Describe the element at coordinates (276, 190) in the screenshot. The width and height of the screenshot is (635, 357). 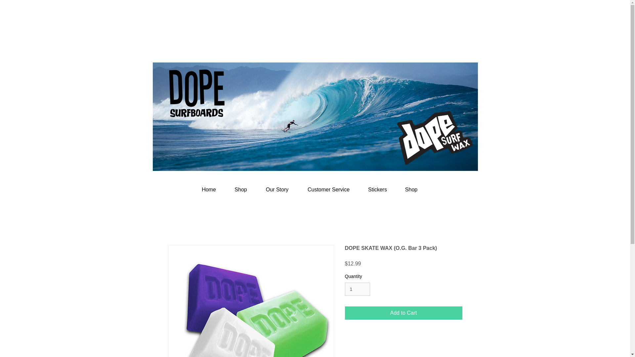
I see `Our Story` at that location.